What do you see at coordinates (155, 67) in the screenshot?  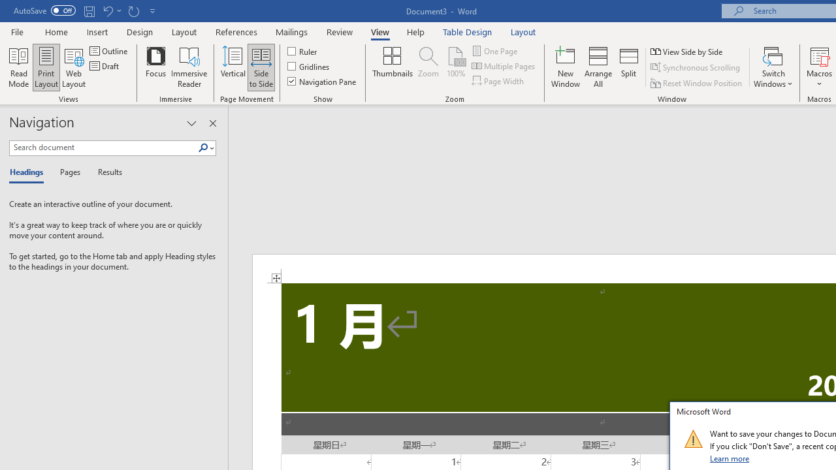 I see `Focus` at bounding box center [155, 67].